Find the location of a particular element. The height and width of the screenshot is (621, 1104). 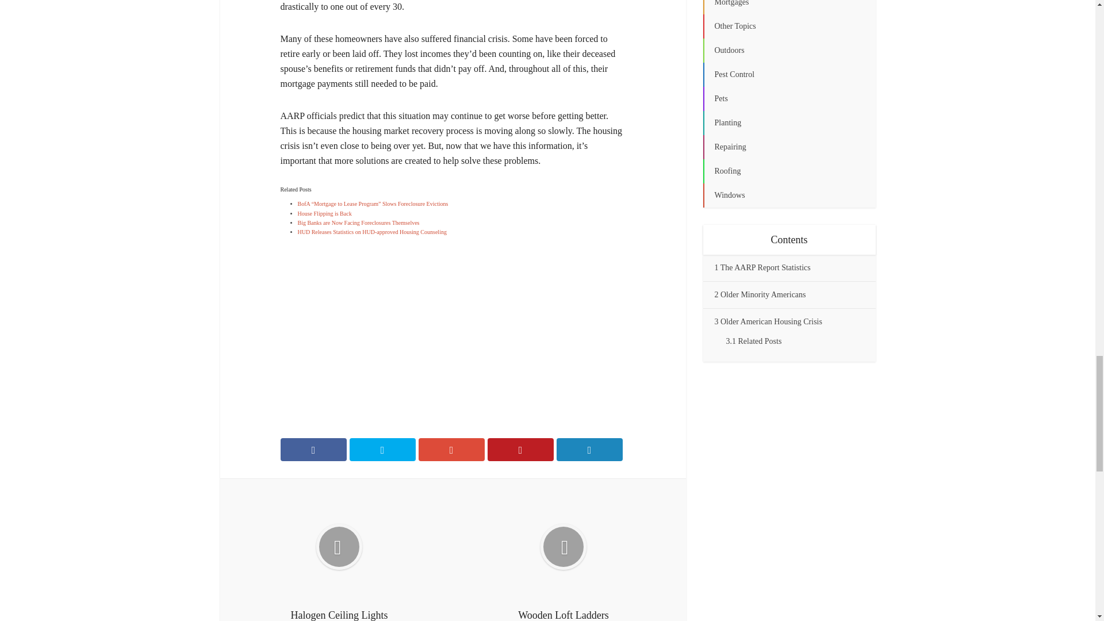

HUD Releases Statistics on HUD-approved Housing Counseling is located at coordinates (373, 232).